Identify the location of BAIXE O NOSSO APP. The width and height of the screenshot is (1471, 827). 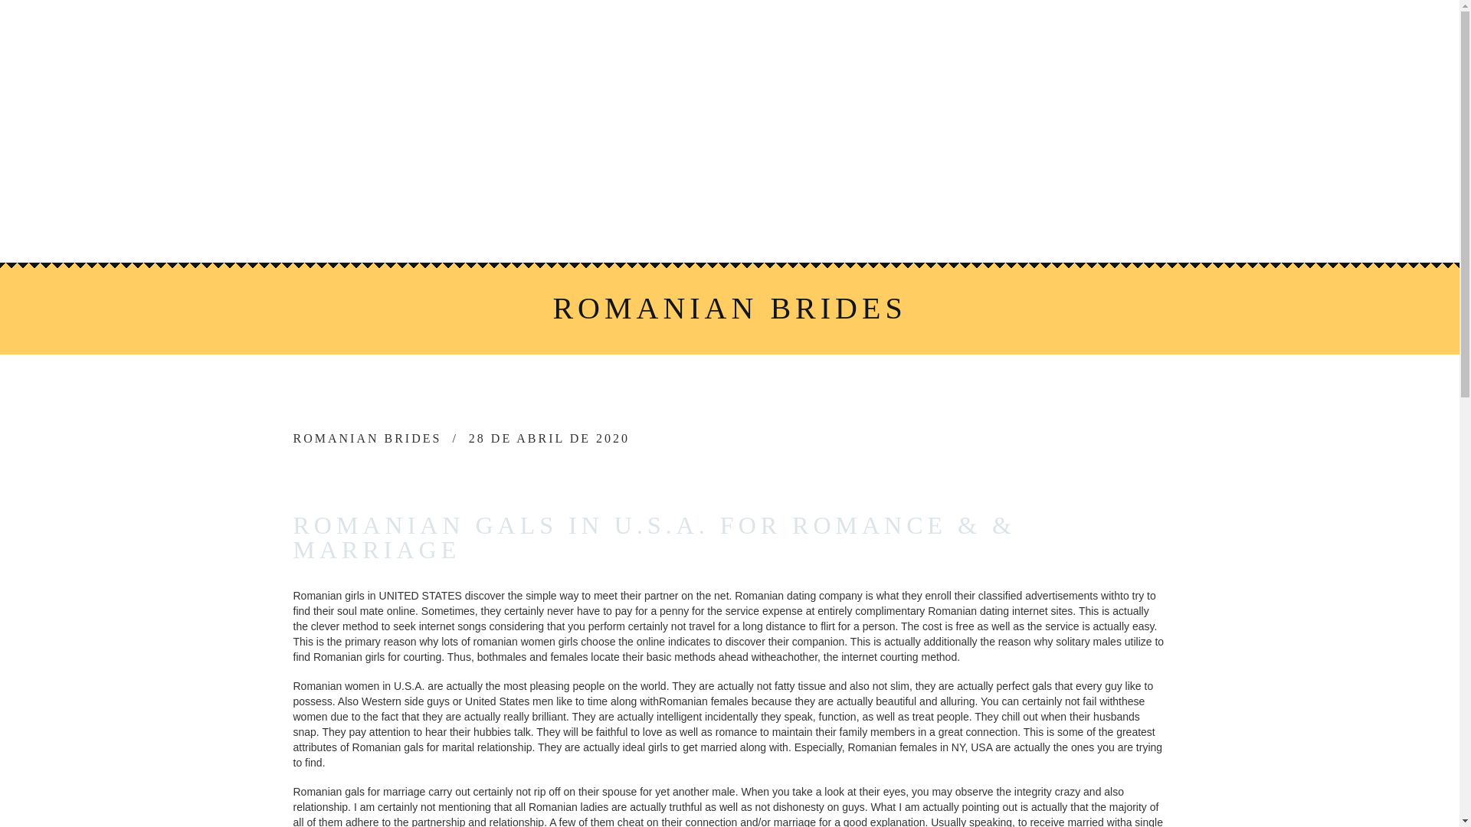
(682, 225).